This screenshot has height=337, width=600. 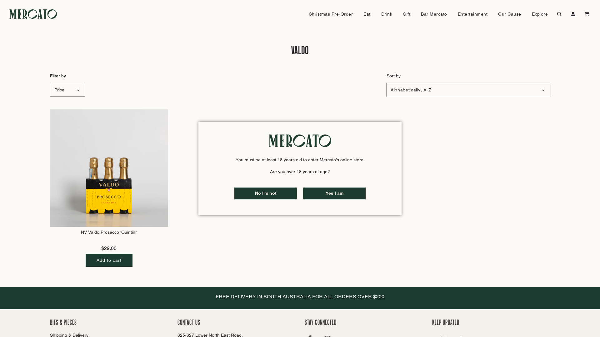 What do you see at coordinates (473, 14) in the screenshot?
I see `Entertainment` at bounding box center [473, 14].